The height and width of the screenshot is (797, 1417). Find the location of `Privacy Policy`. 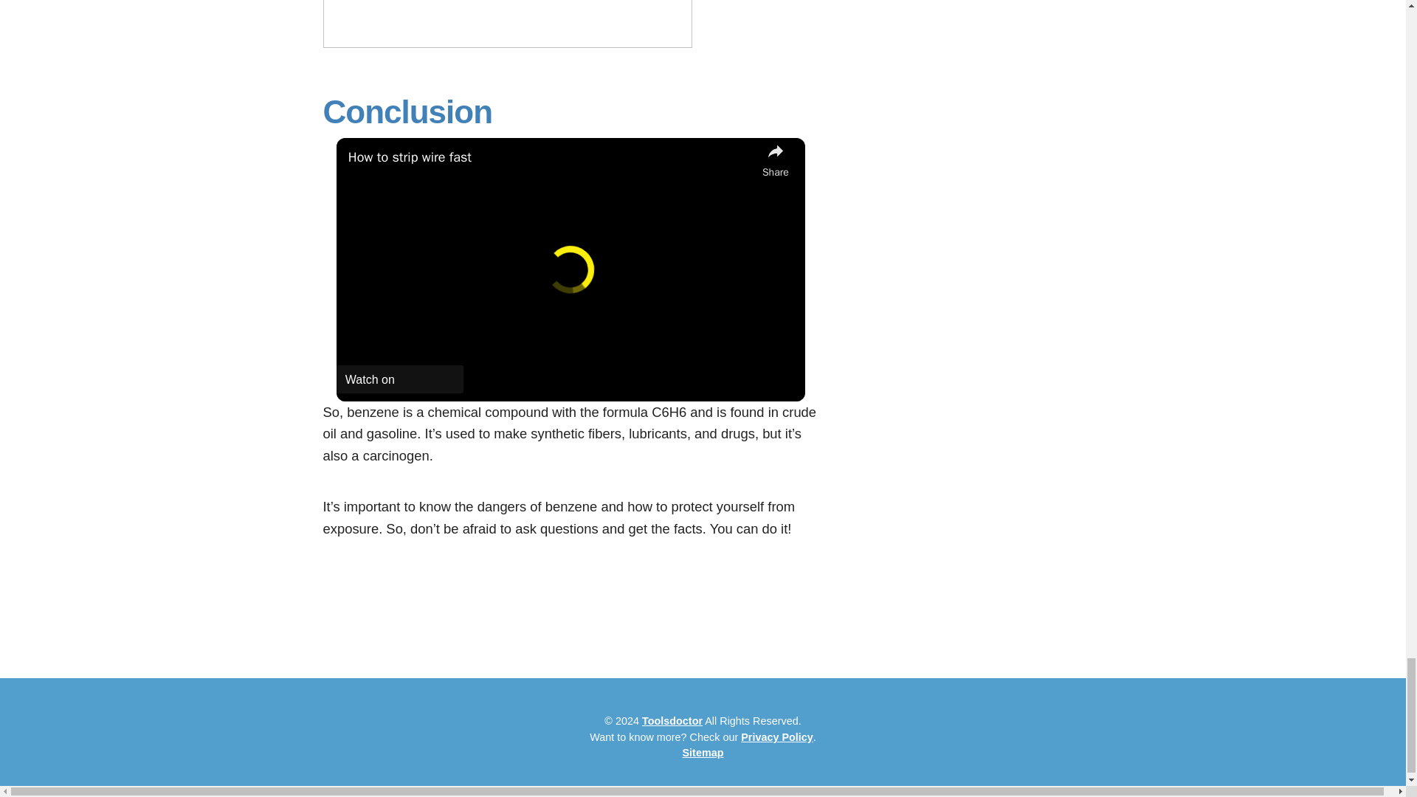

Privacy Policy is located at coordinates (777, 736).